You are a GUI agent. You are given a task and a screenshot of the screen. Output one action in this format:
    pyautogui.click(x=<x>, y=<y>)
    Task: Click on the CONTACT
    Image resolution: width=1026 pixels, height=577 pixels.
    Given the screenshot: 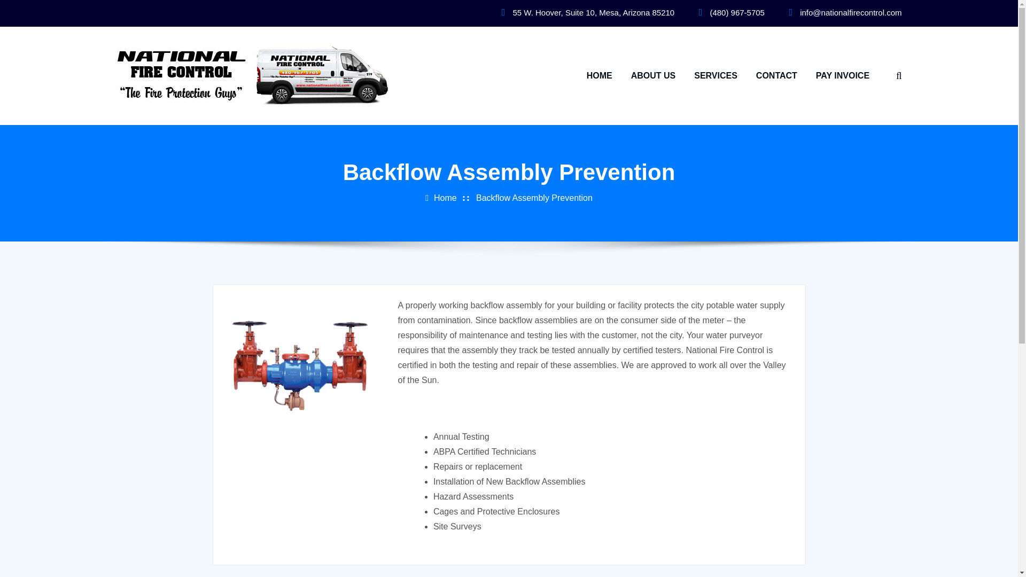 What is the action you would take?
    pyautogui.click(x=776, y=76)
    